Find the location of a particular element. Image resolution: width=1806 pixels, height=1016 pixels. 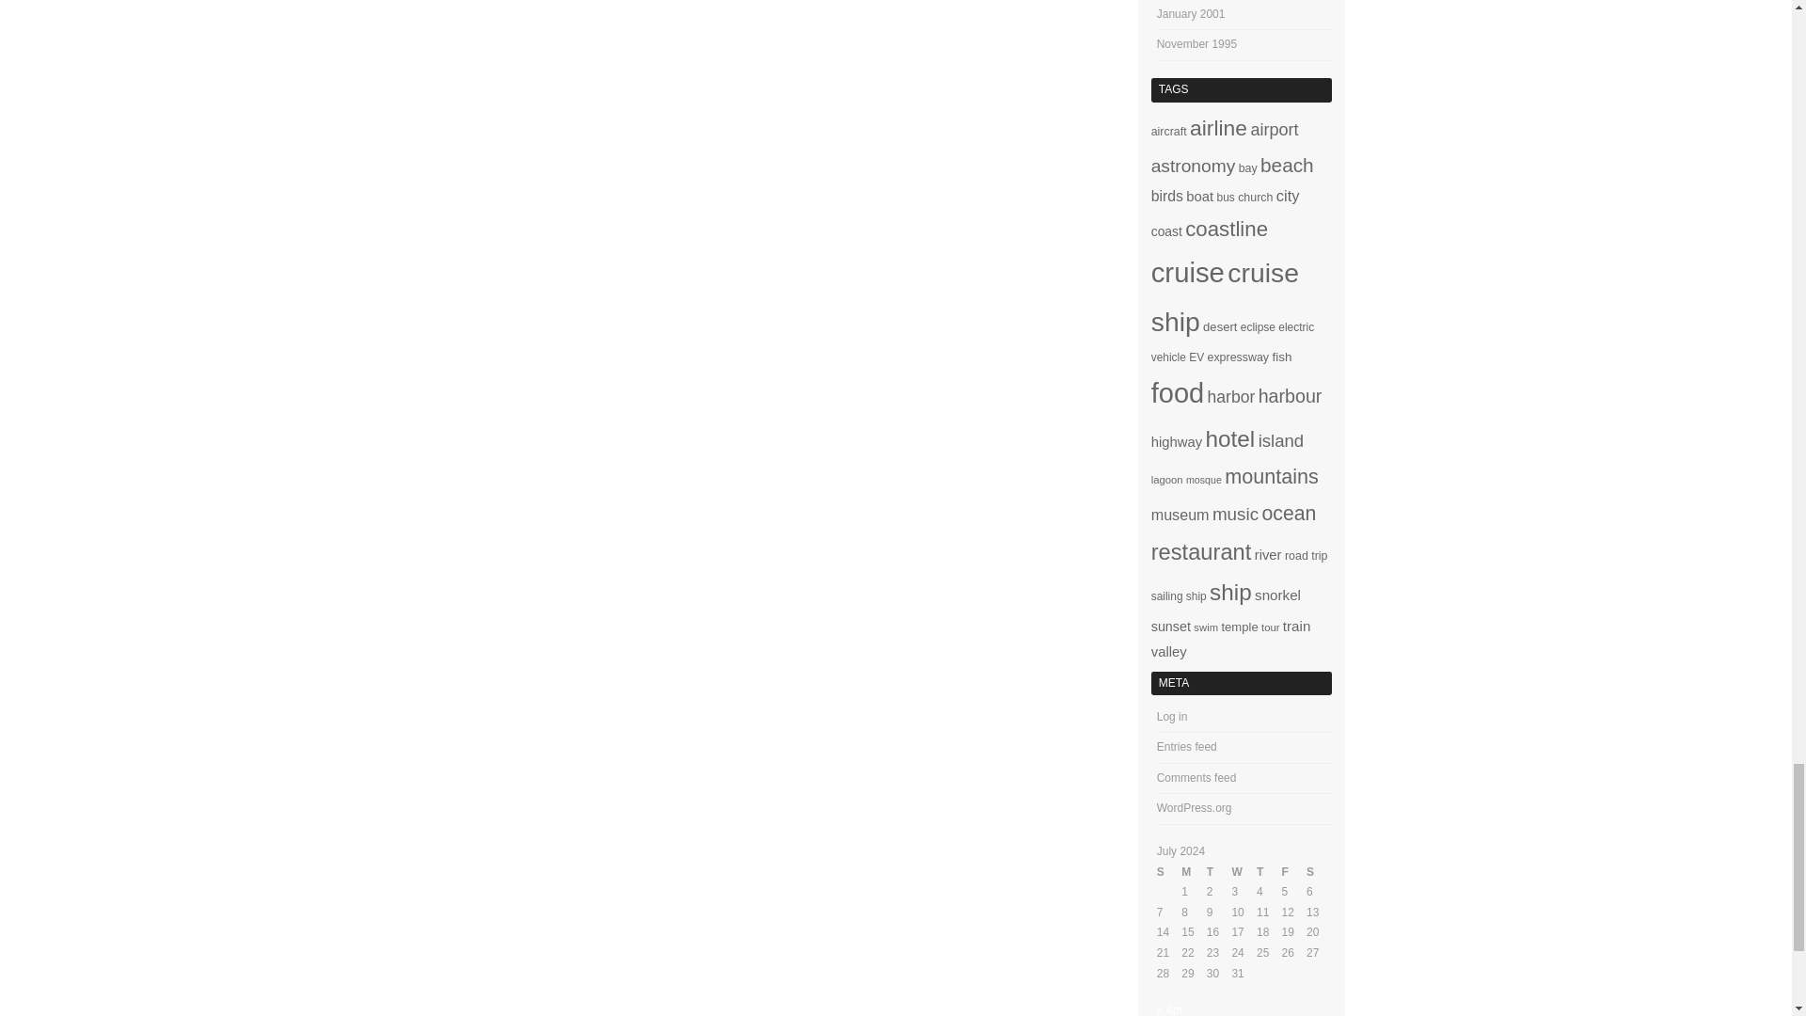

Friday is located at coordinates (1294, 872).